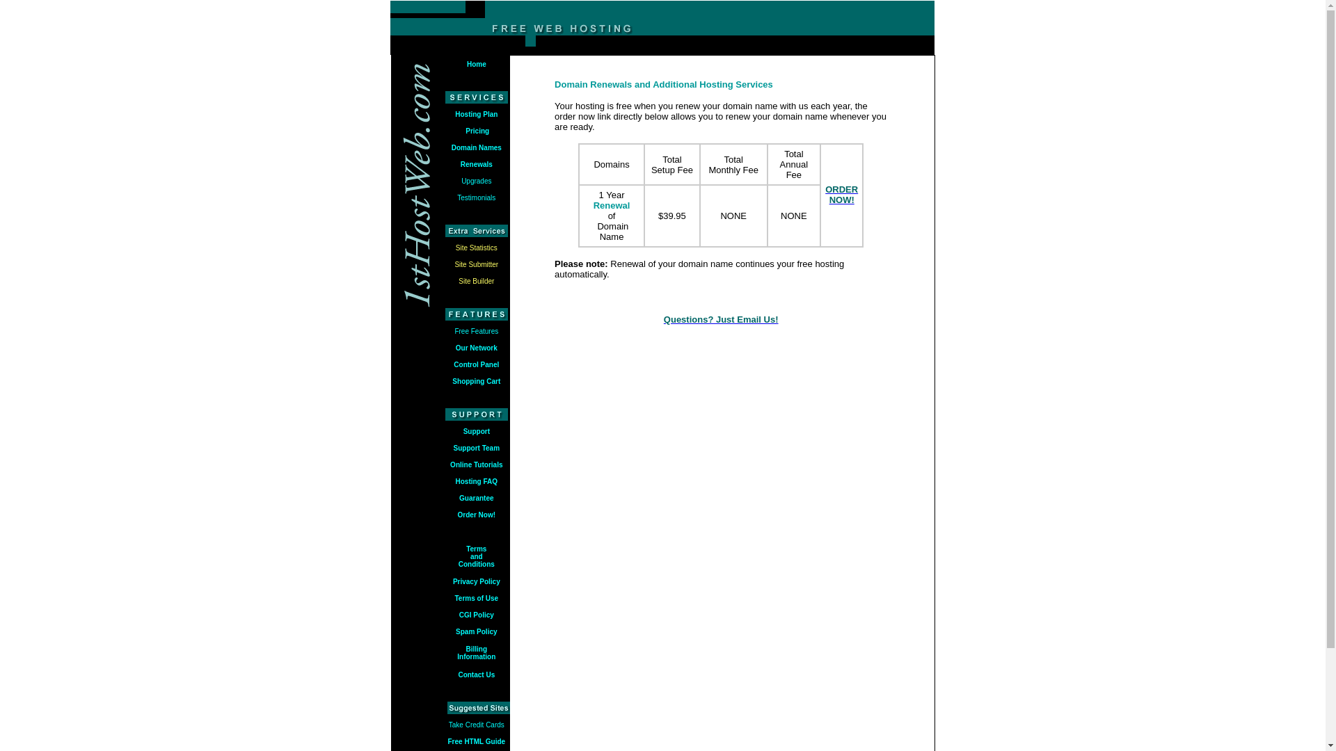 This screenshot has height=751, width=1336. Describe the element at coordinates (721, 318) in the screenshot. I see `Questions? Just Email Us!` at that location.